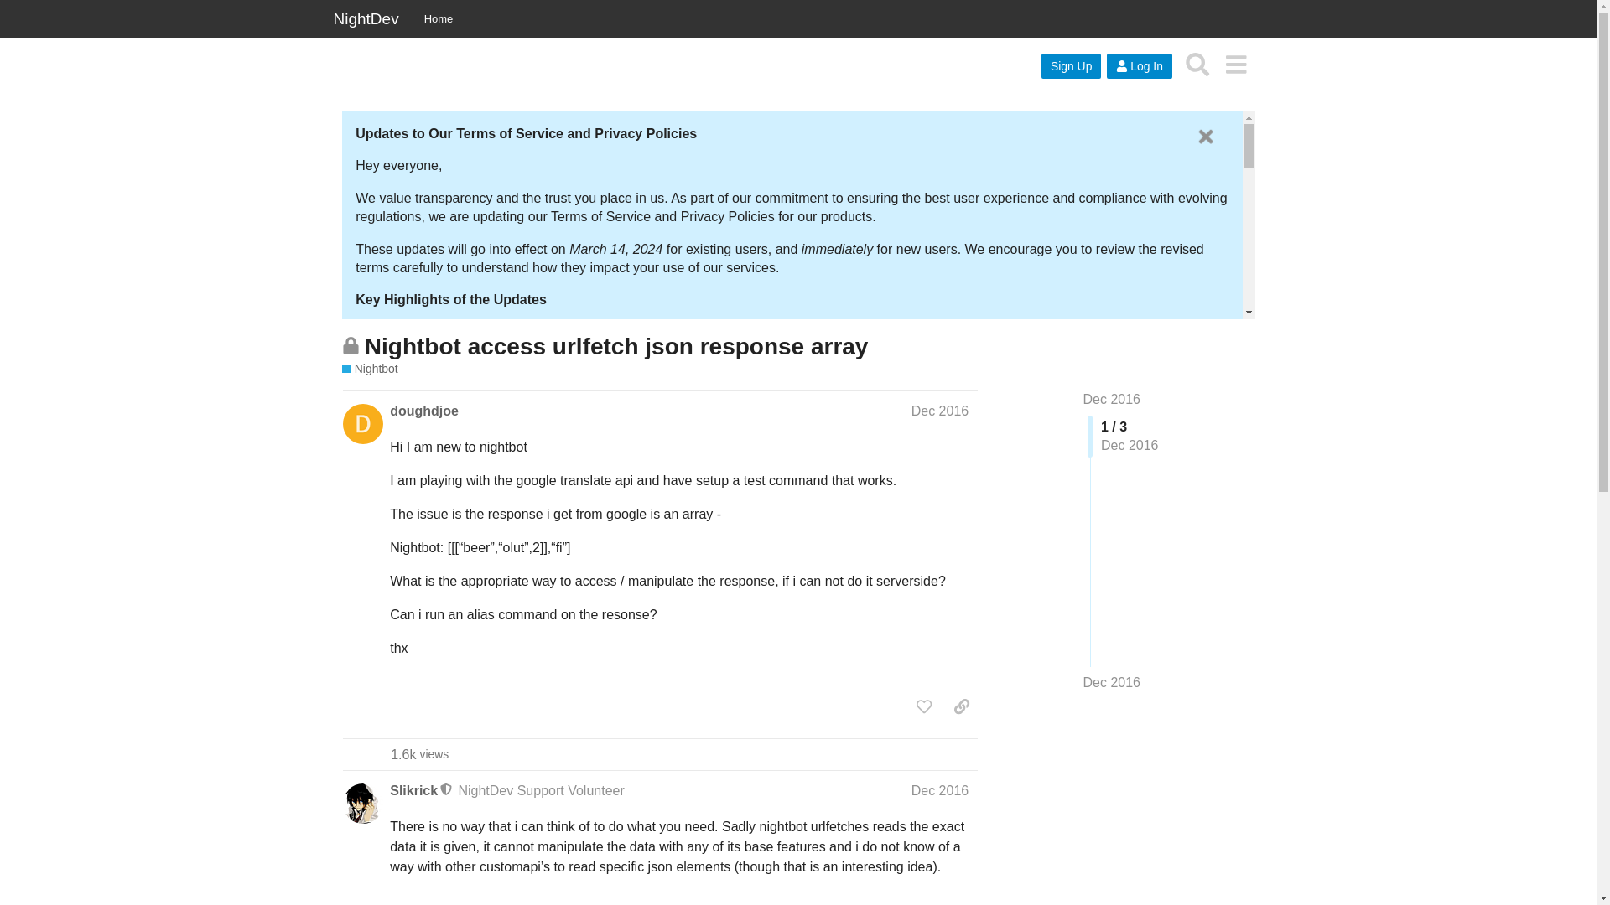 The height and width of the screenshot is (905, 1610). I want to click on Dec 2016, so click(1112, 682).